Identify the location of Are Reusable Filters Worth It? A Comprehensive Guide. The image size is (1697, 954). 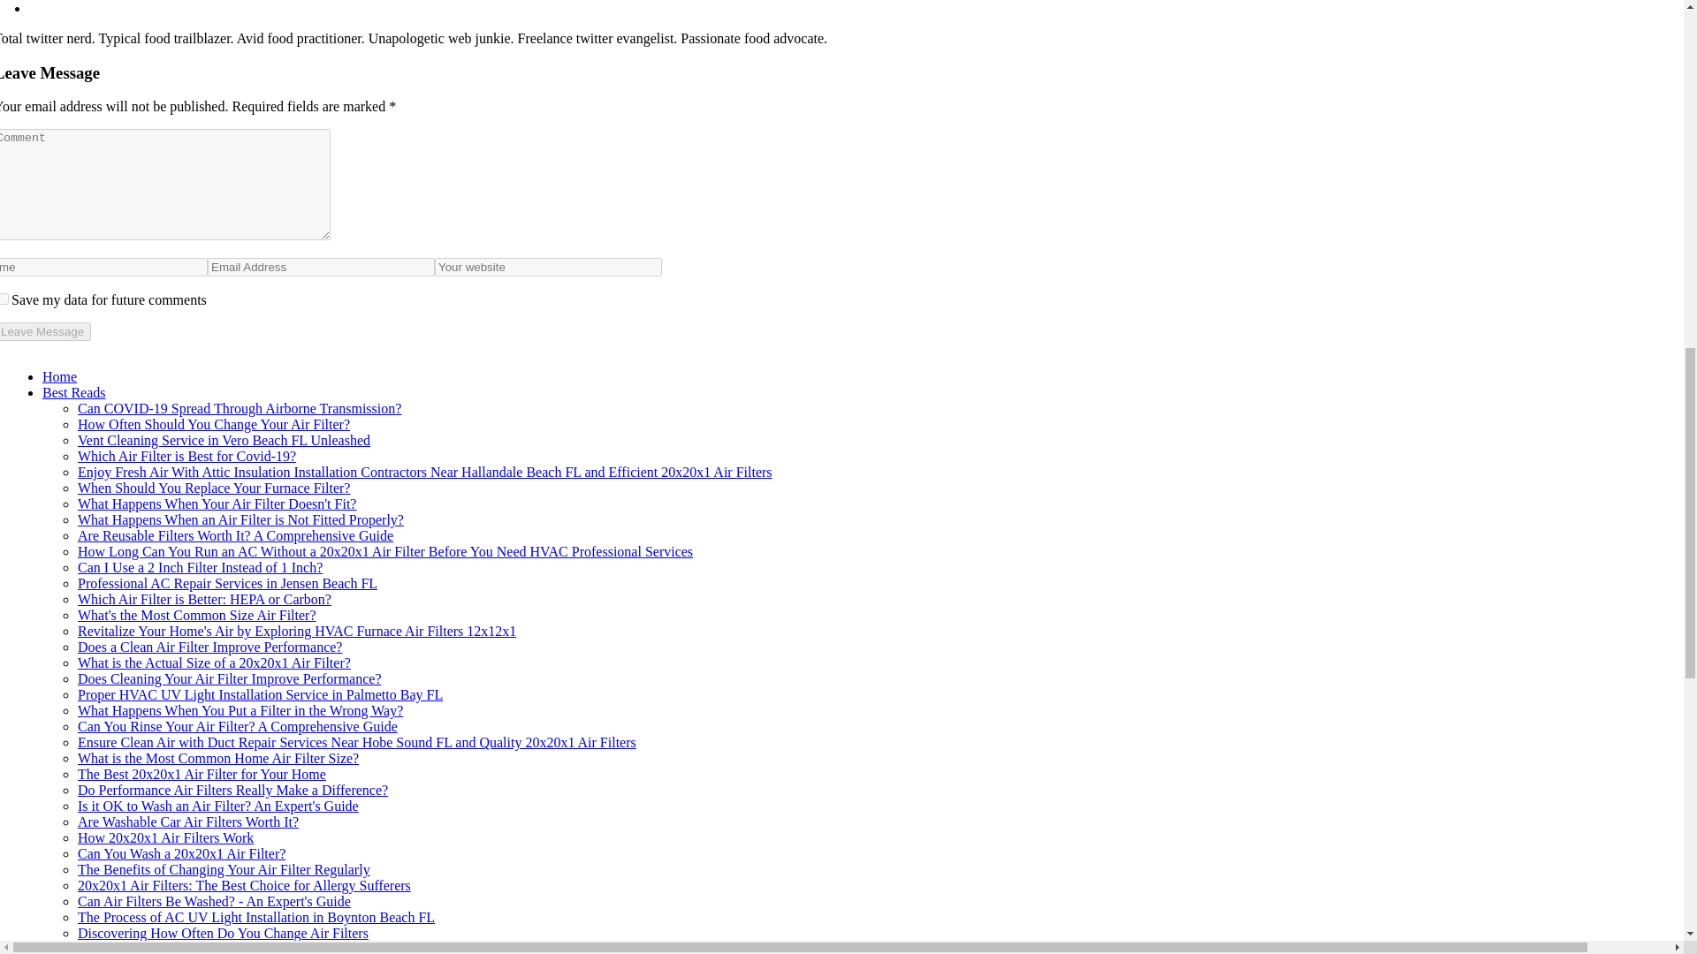
(235, 535).